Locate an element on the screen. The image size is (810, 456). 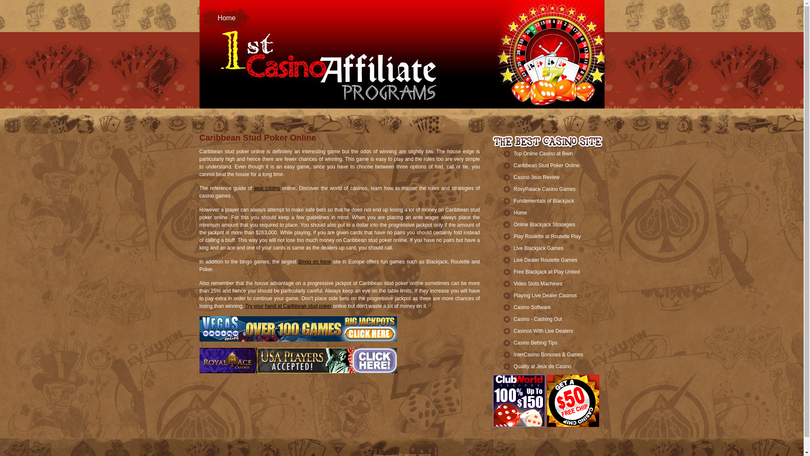
Live Dealer Roulette Games is located at coordinates (546, 260).